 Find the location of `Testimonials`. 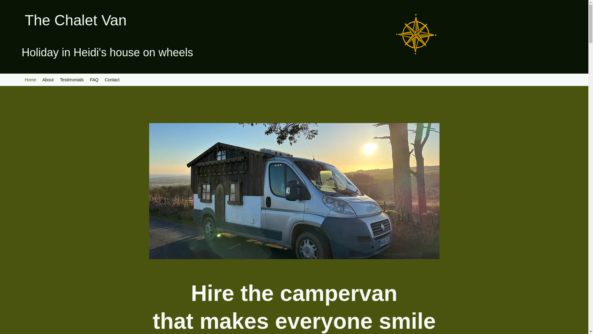

Testimonials is located at coordinates (72, 80).